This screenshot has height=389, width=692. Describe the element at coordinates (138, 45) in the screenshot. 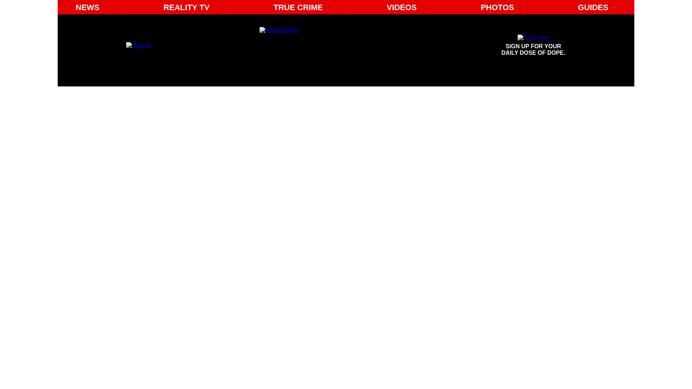

I see `VIDEOS` at that location.